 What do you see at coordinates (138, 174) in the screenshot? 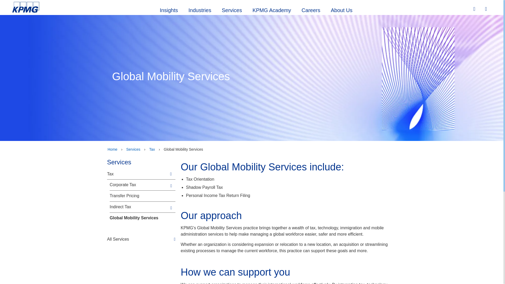
I see `Tax` at bounding box center [138, 174].